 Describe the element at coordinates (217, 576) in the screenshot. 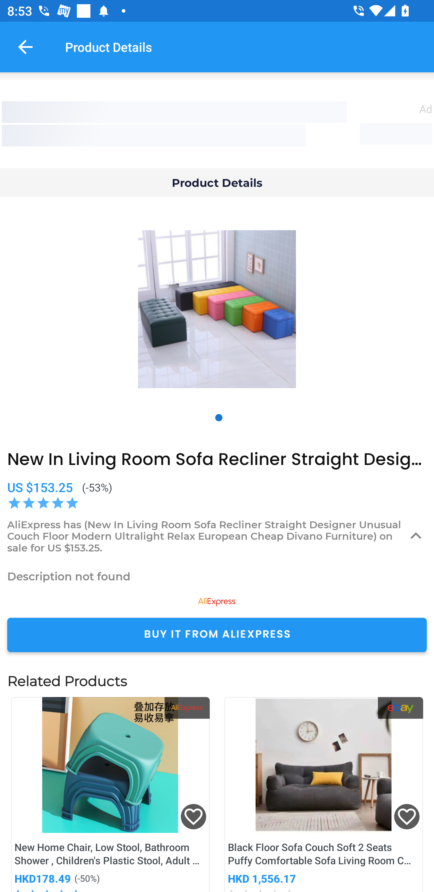

I see `Description not found` at that location.